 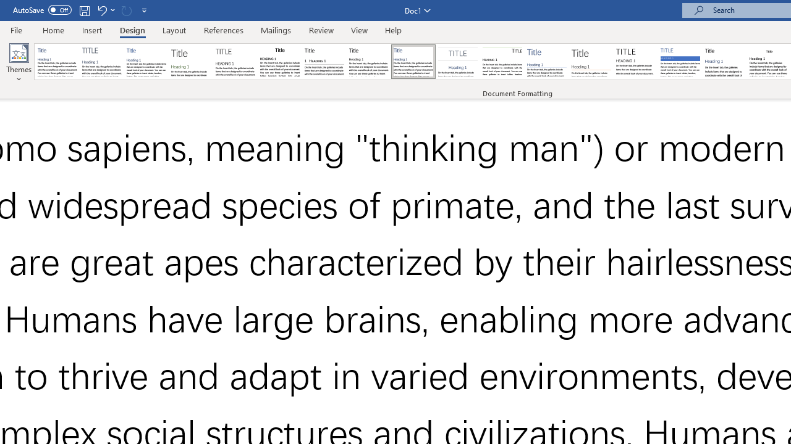 I want to click on Basic (Simple), so click(x=146, y=62).